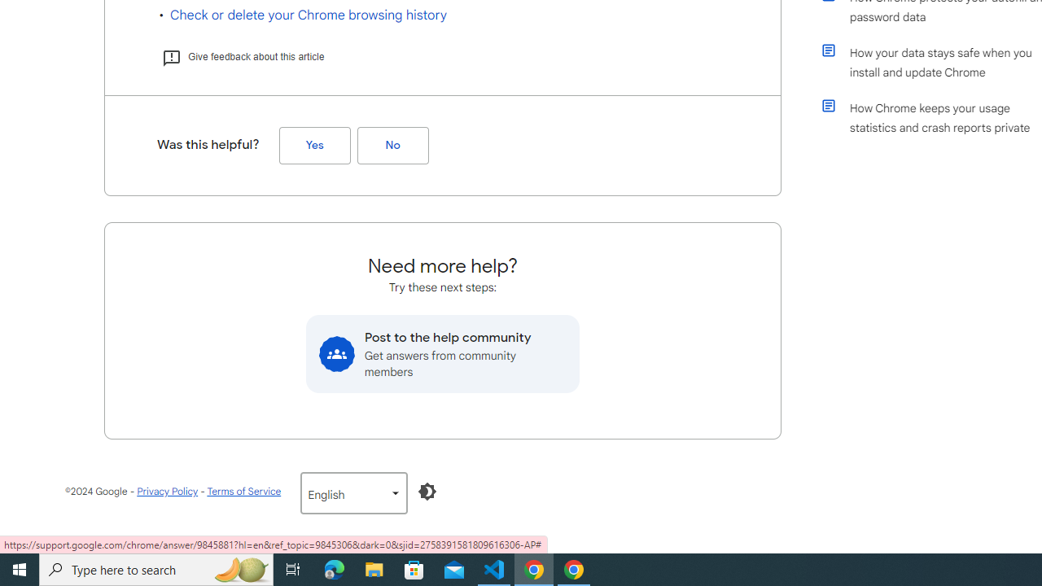 The height and width of the screenshot is (586, 1042). What do you see at coordinates (243, 492) in the screenshot?
I see `Terms of Service` at bounding box center [243, 492].